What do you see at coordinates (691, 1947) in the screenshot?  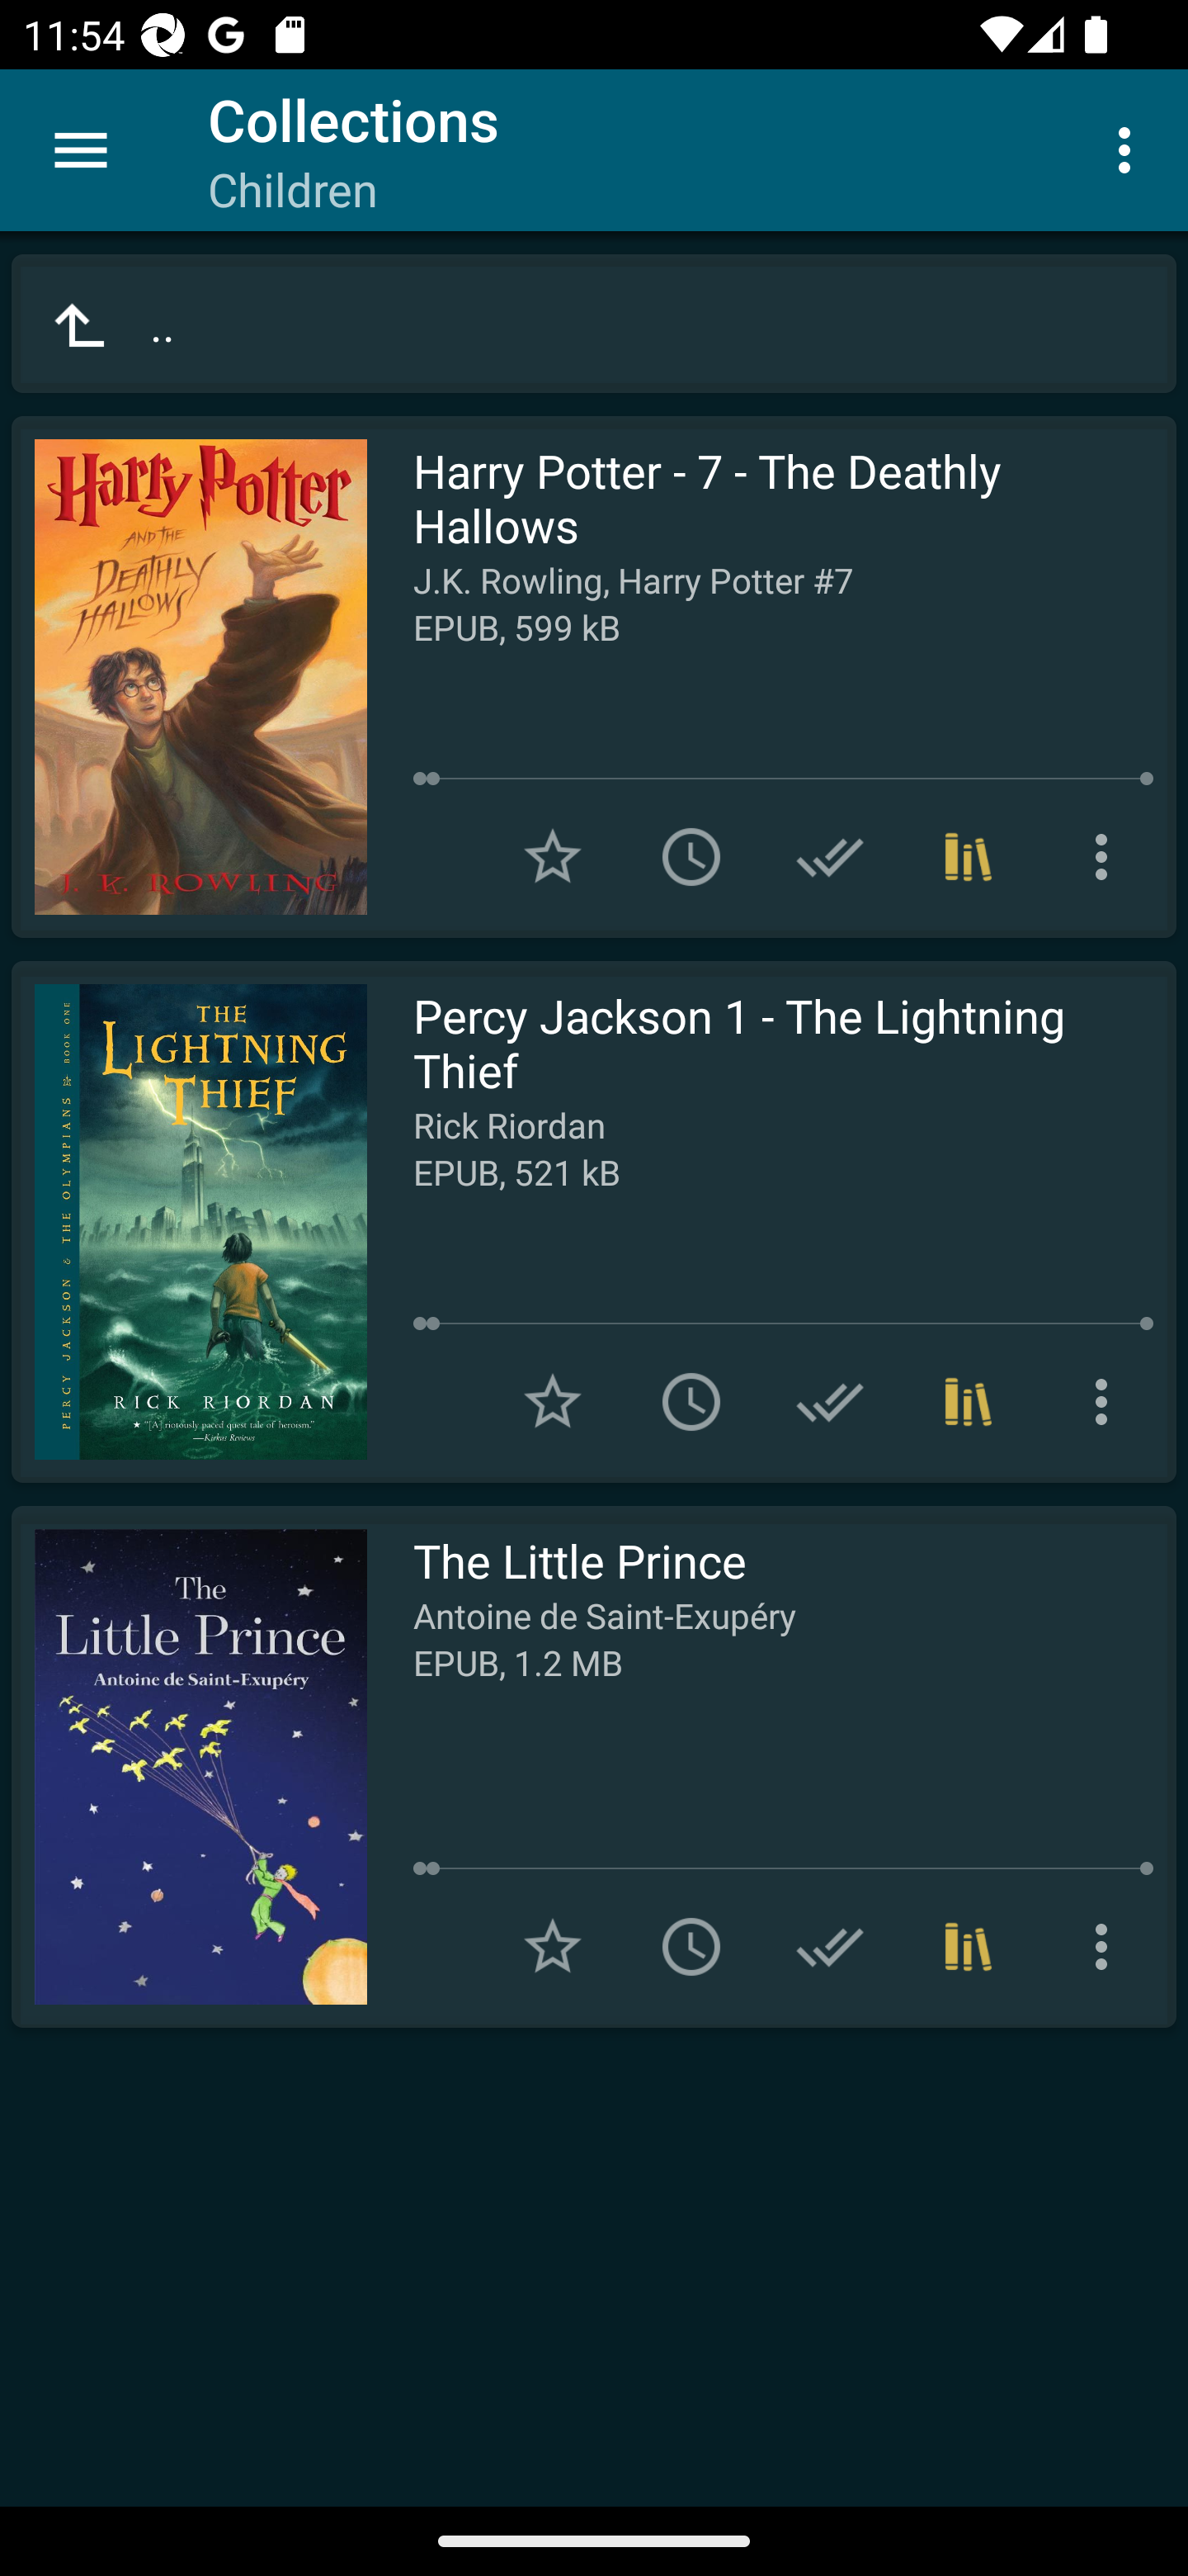 I see `Add to To read` at bounding box center [691, 1947].